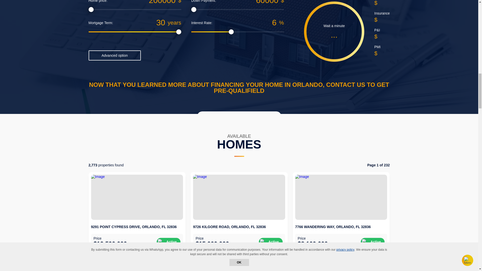 The width and height of the screenshot is (482, 271). What do you see at coordinates (139, 23) in the screenshot?
I see `30` at bounding box center [139, 23].